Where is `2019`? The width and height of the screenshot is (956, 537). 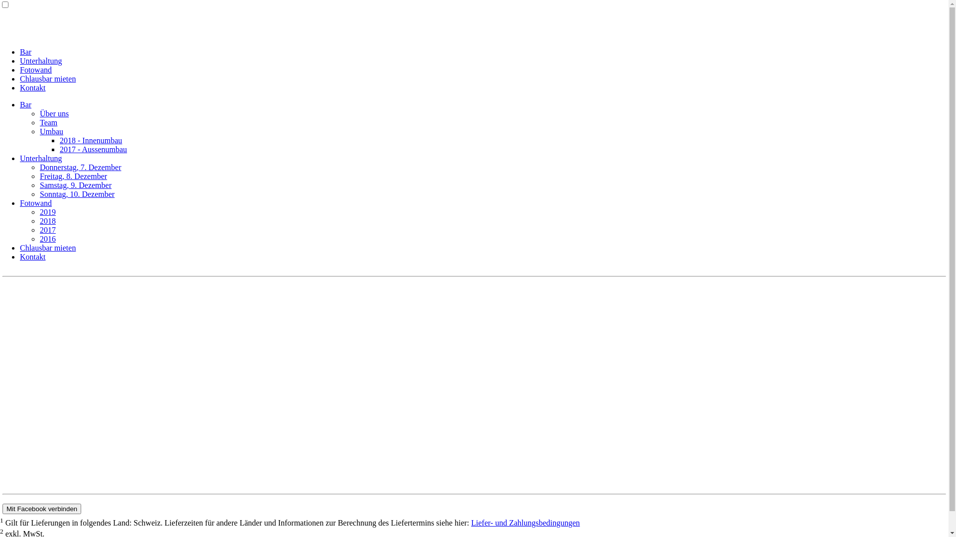
2019 is located at coordinates (48, 212).